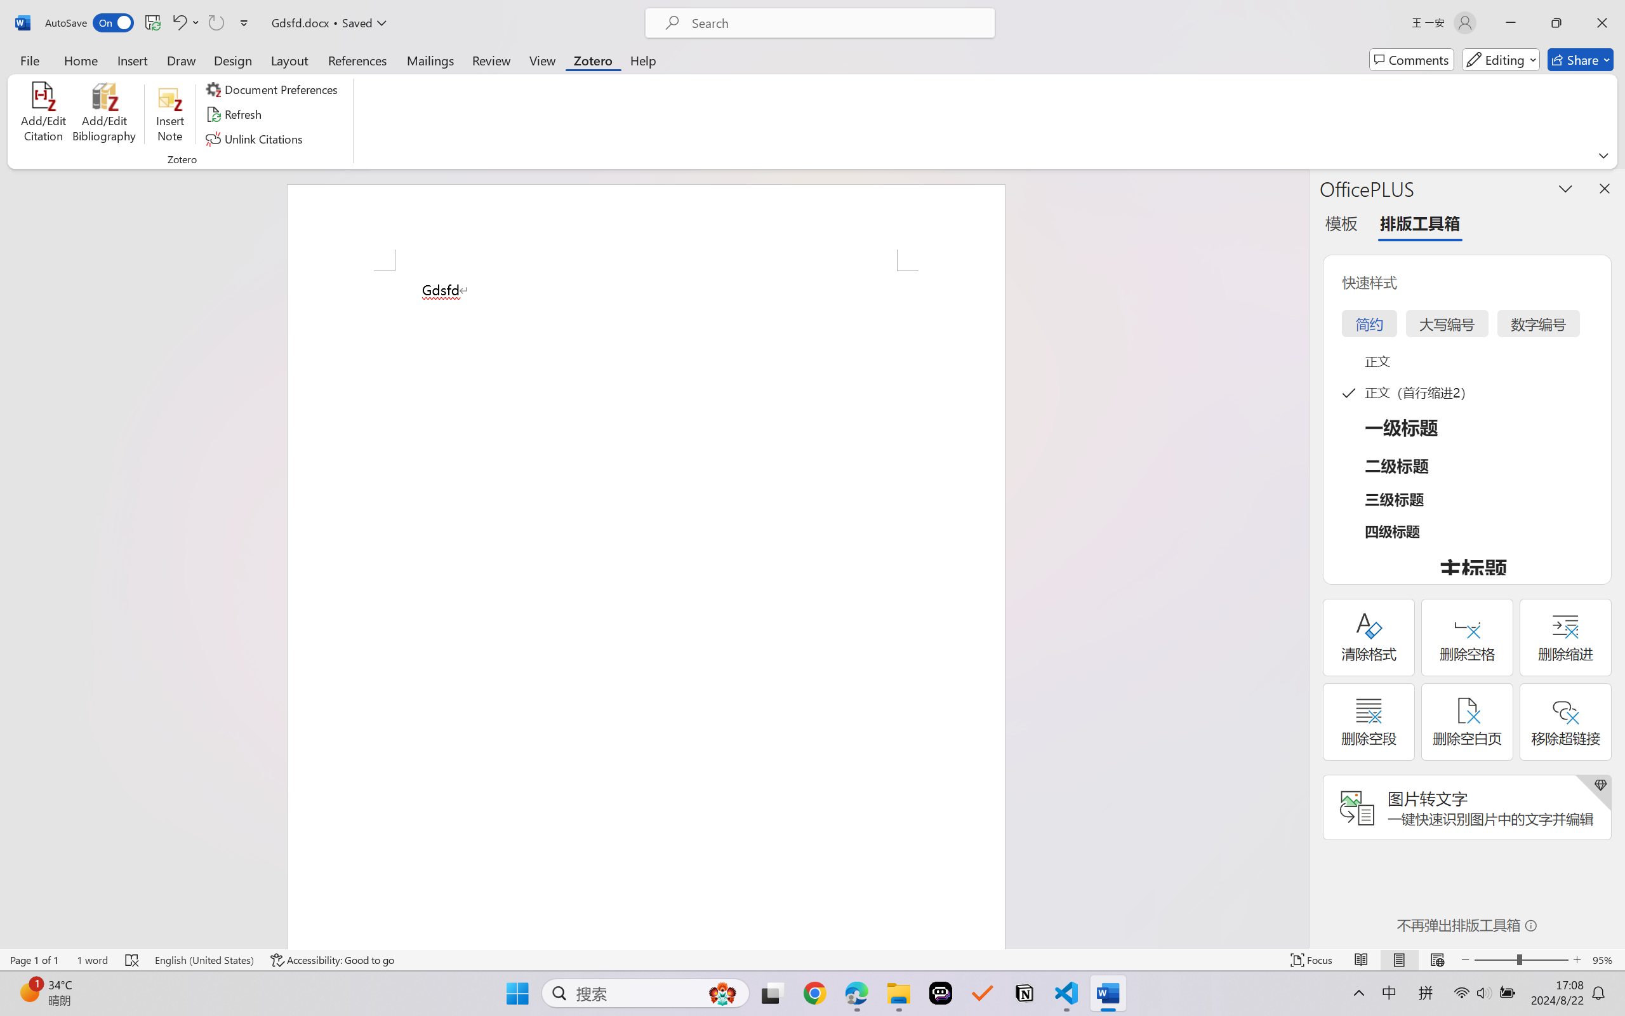  Describe the element at coordinates (812, 959) in the screenshot. I see `Class: MsoCommandBar` at that location.